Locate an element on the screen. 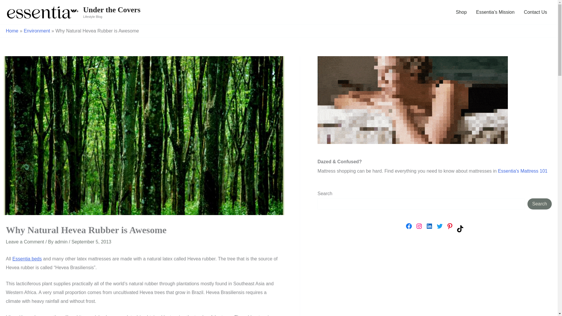 This screenshot has height=316, width=562. Environment is located at coordinates (37, 31).